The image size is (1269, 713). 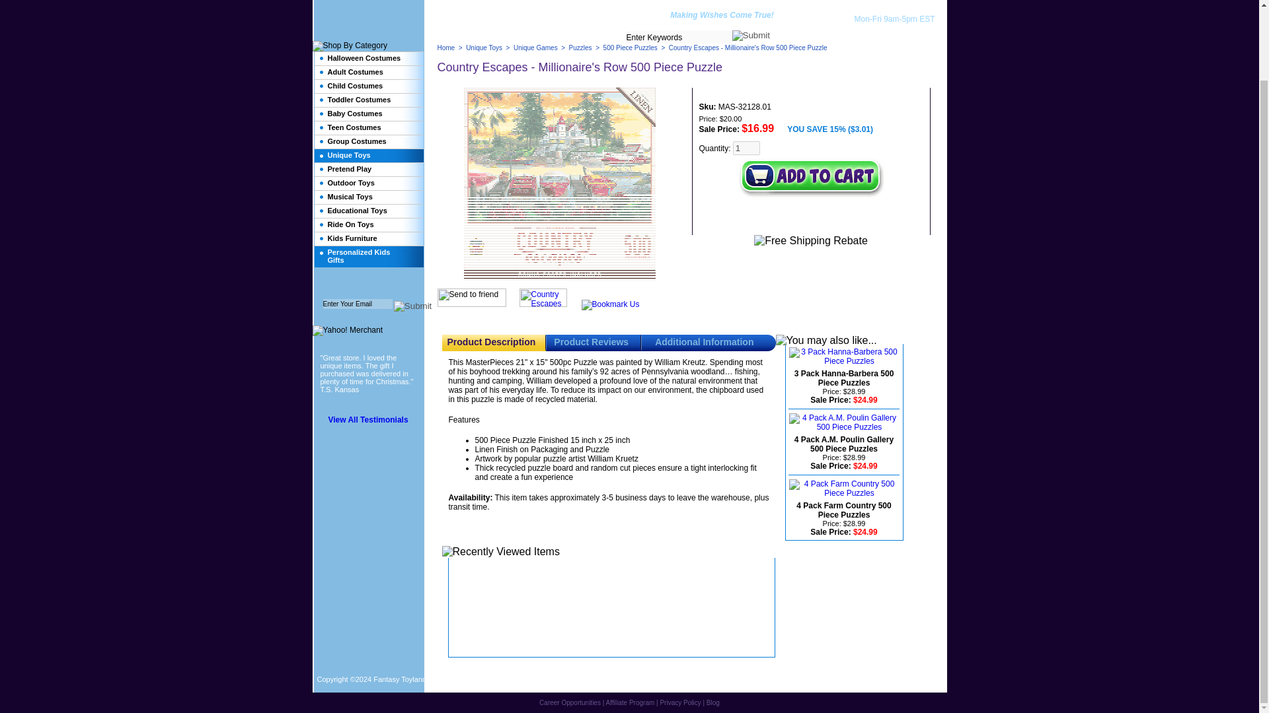 What do you see at coordinates (560, 185) in the screenshot?
I see `Country Escapes - Millionaire's Row 500 Piece Puzzle` at bounding box center [560, 185].